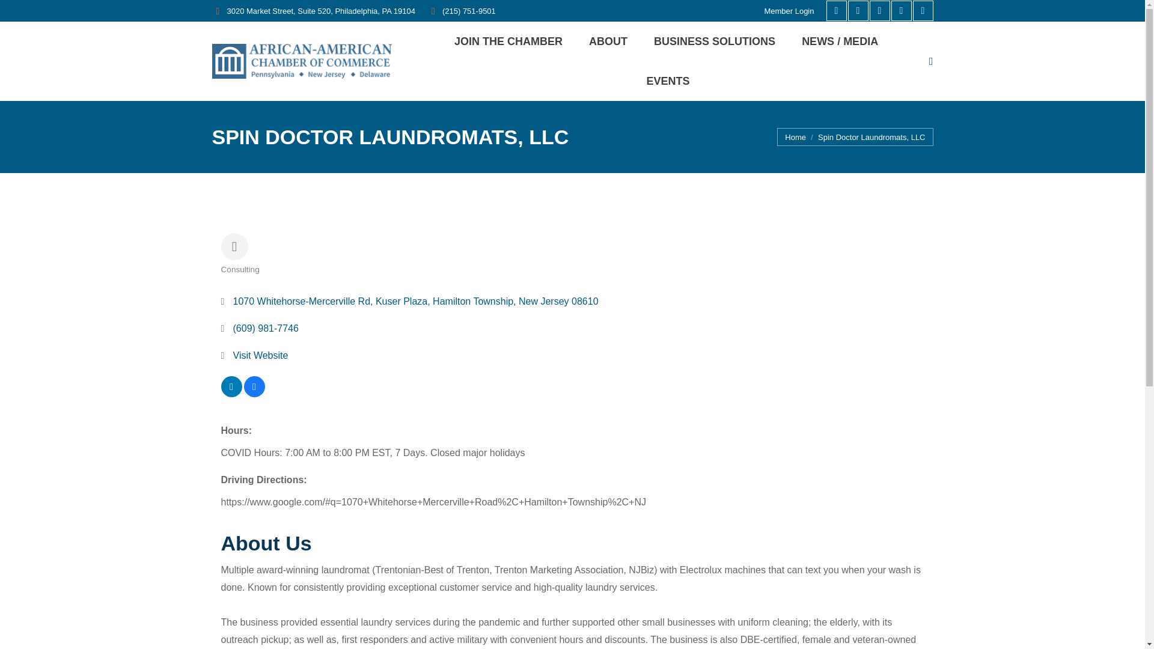 Image resolution: width=1154 pixels, height=649 pixels. I want to click on 3020 Market Street, Suite 520, Philadelphia, PA 19104, so click(313, 10).